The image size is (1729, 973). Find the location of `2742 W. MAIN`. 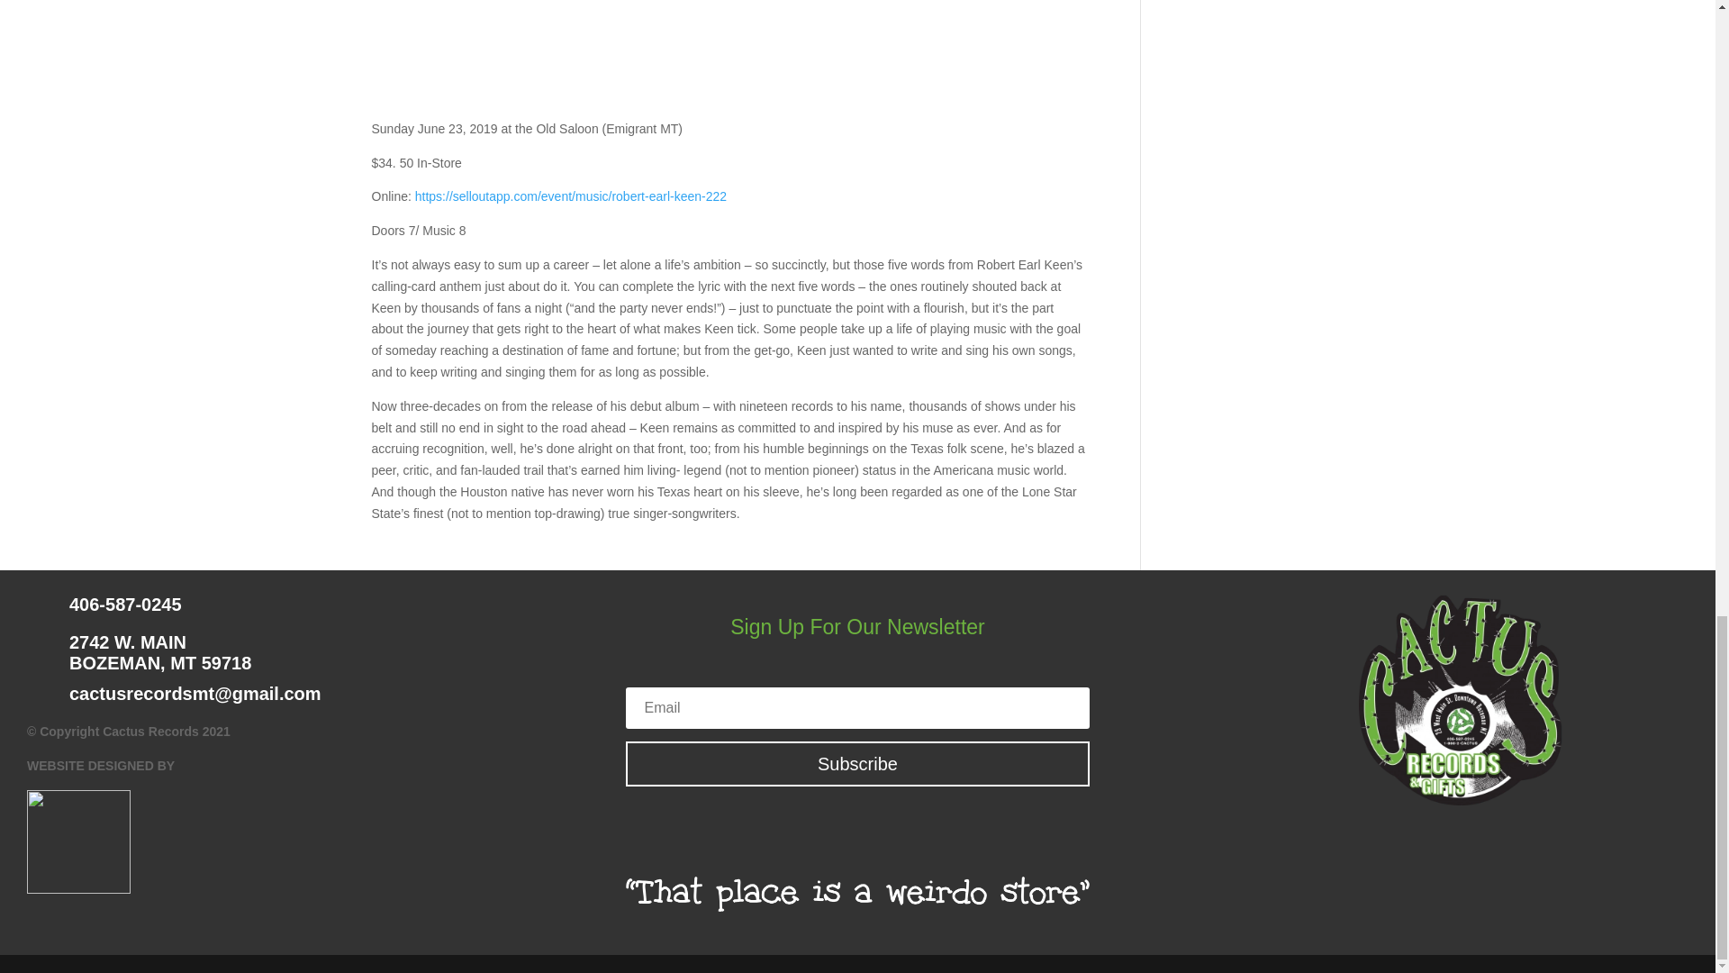

2742 W. MAIN is located at coordinates (128, 641).